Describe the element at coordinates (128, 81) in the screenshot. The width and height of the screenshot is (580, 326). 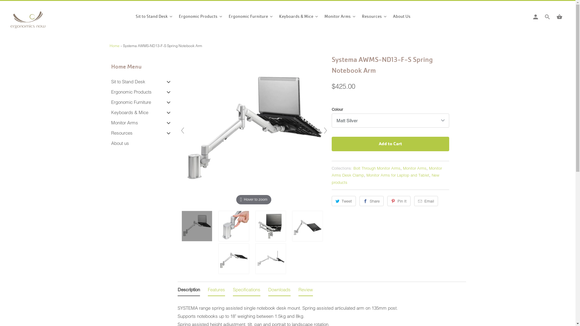
I see `Sit to Stand Desk` at that location.